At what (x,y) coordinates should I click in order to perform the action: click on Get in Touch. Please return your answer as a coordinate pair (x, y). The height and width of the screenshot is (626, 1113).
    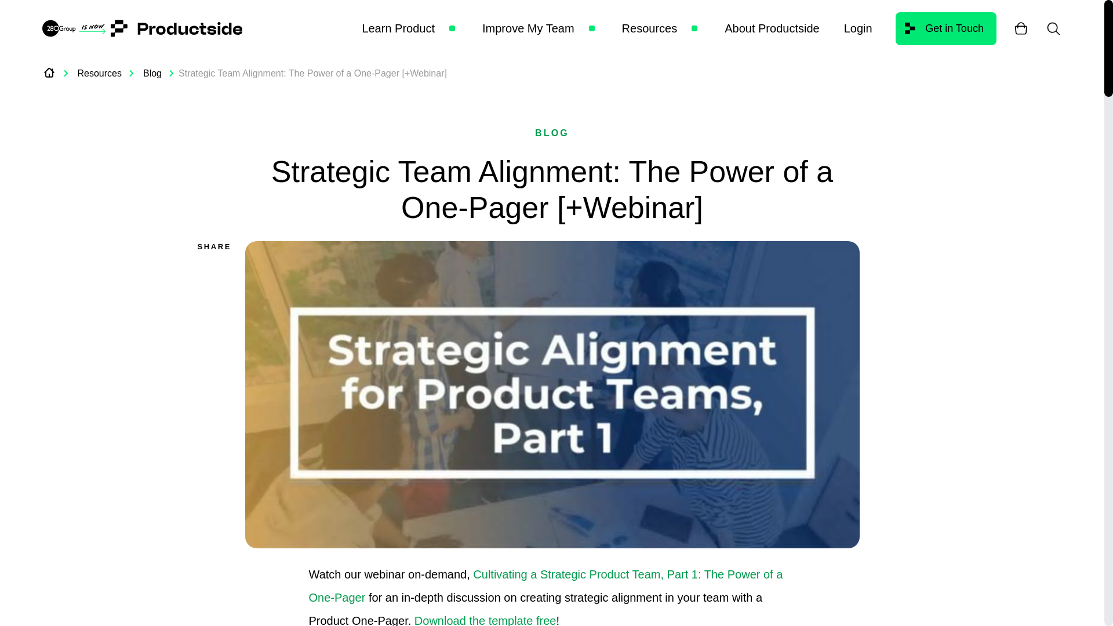
    Looking at the image, I should click on (946, 28).